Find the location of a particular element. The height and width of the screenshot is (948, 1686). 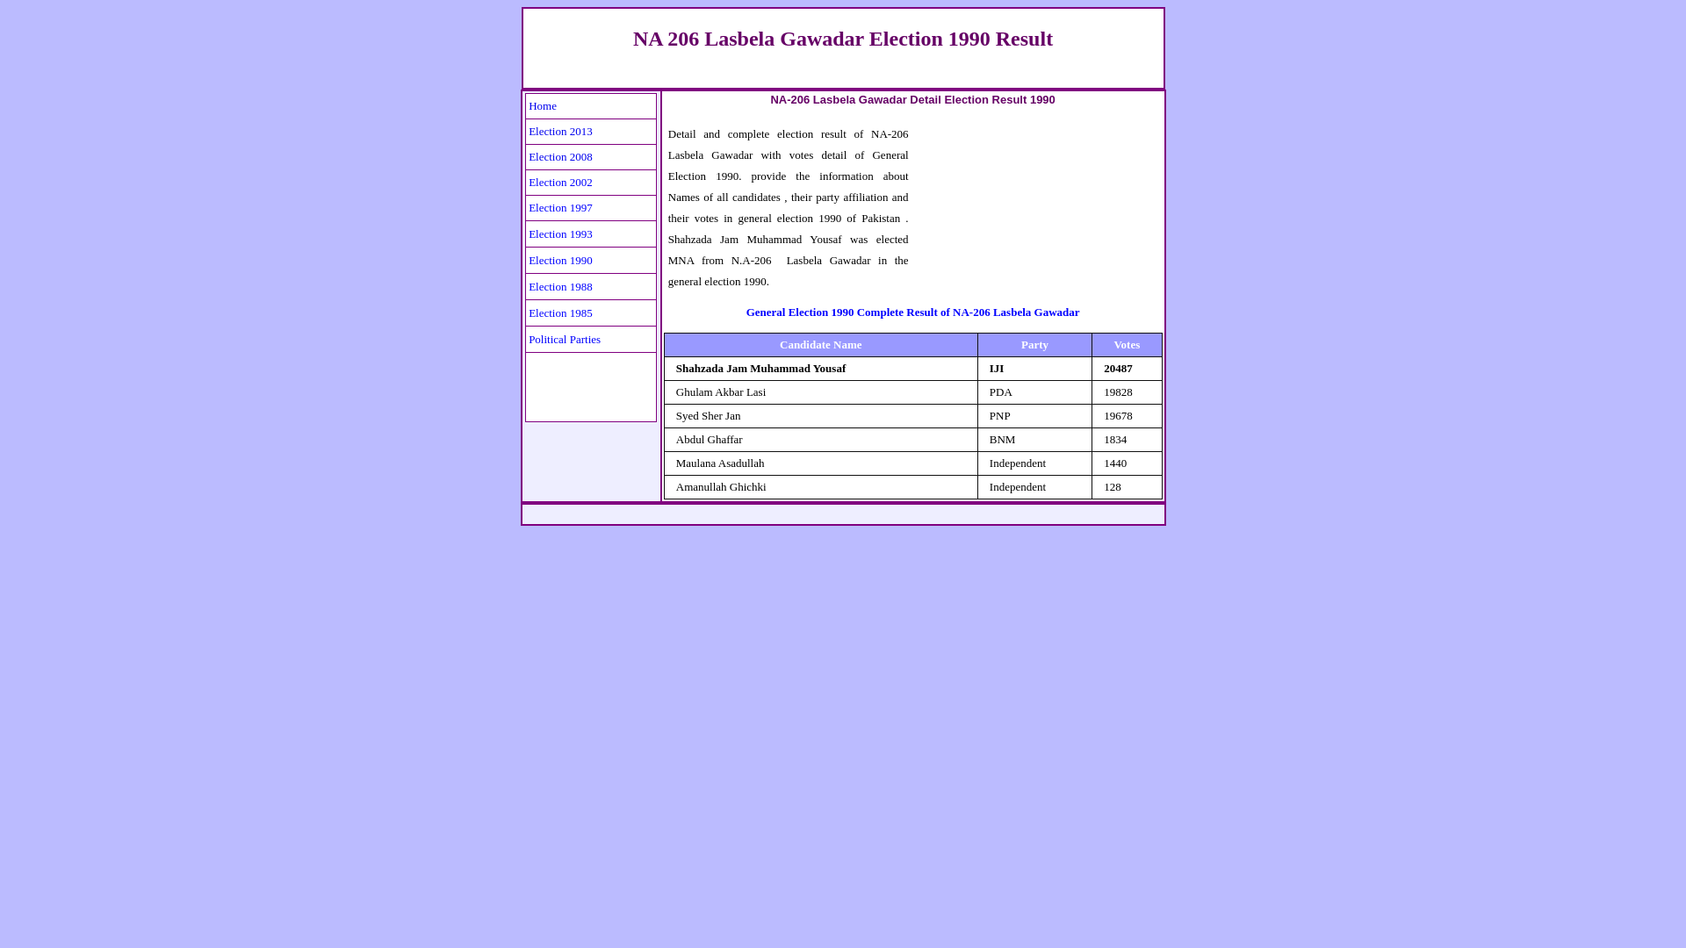

Election 2013 is located at coordinates (560, 130).